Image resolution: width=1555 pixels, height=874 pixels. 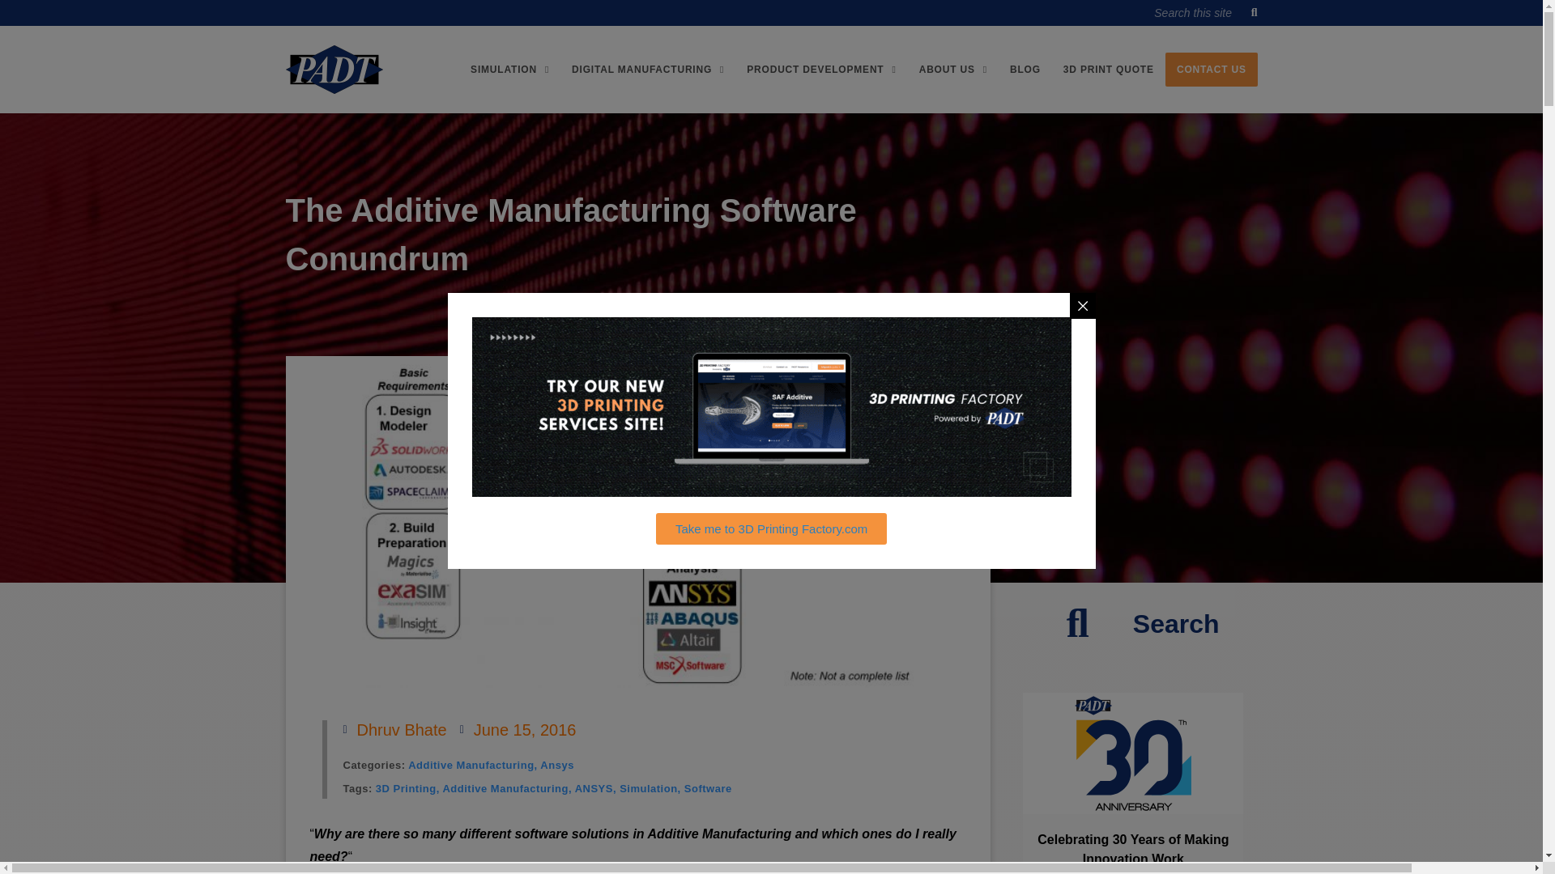 What do you see at coordinates (952, 69) in the screenshot?
I see `ABOUT US` at bounding box center [952, 69].